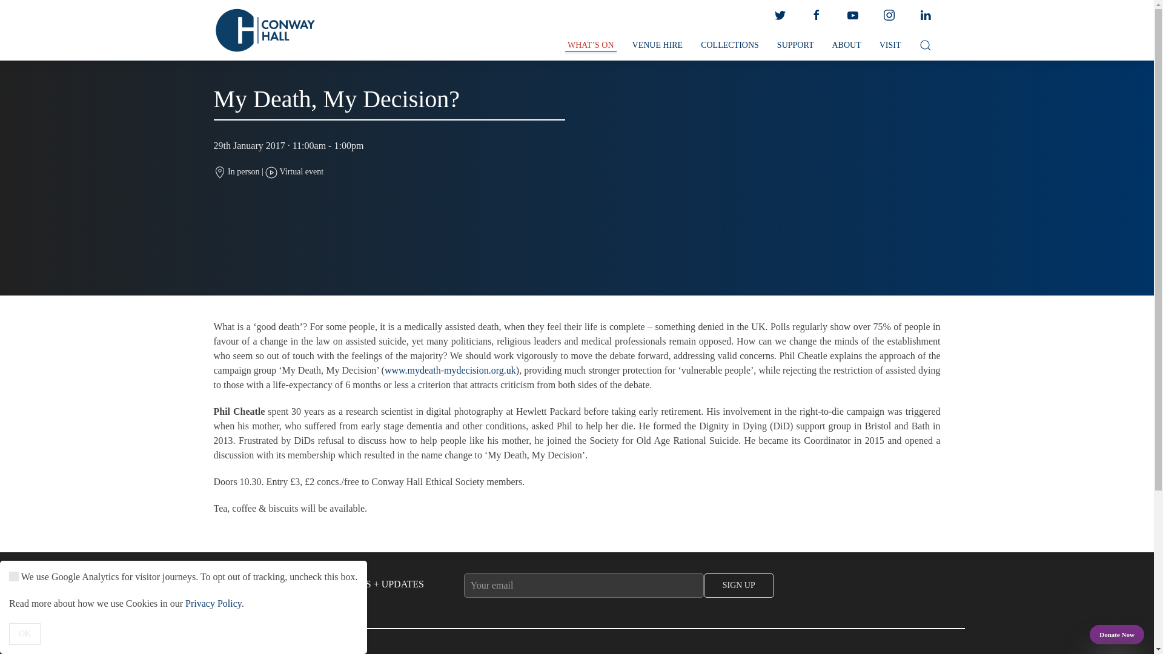 The width and height of the screenshot is (1163, 654). I want to click on SUPPORT, so click(795, 45).